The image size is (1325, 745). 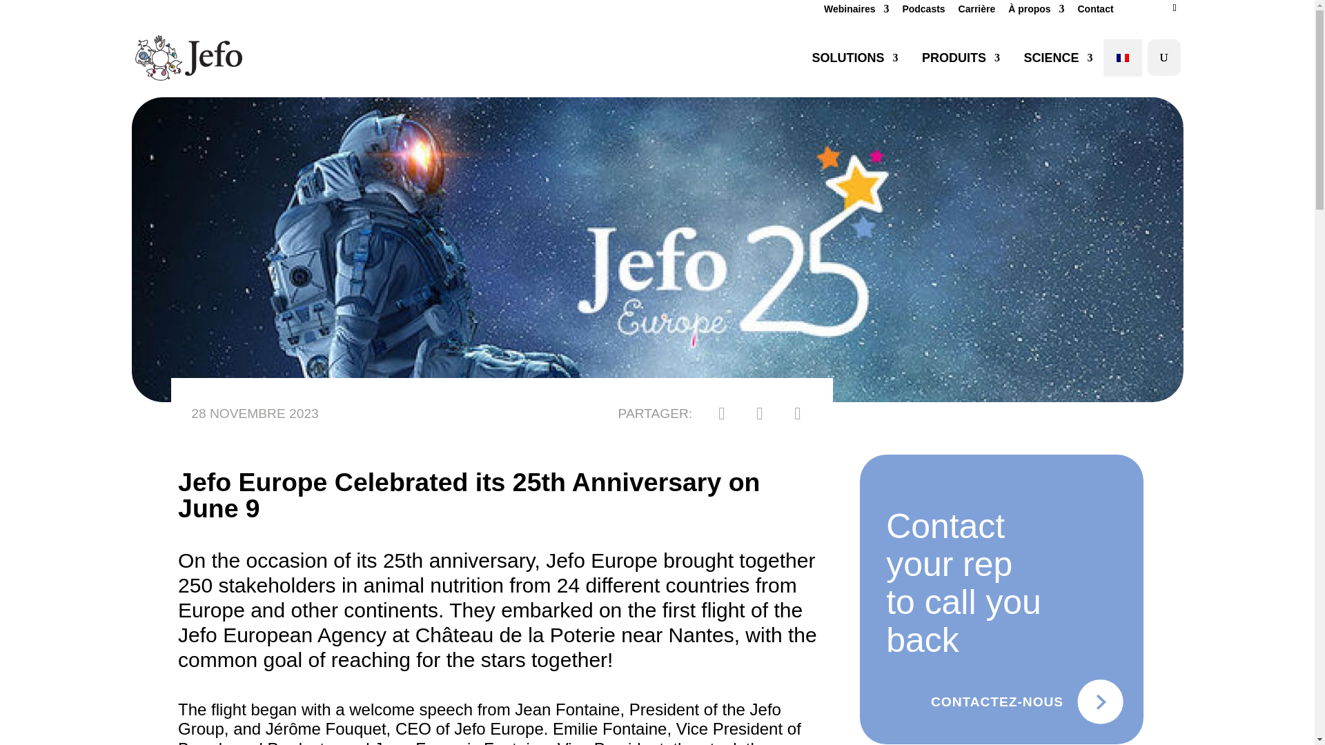 What do you see at coordinates (856, 12) in the screenshot?
I see `Webinaires` at bounding box center [856, 12].